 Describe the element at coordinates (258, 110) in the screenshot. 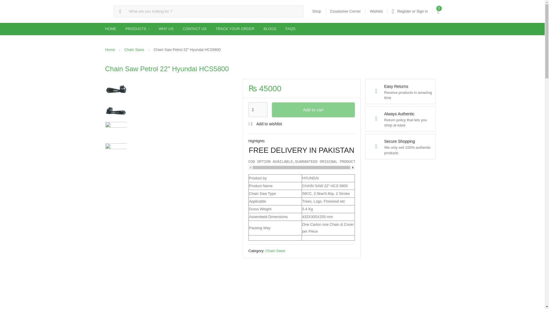

I see `1` at that location.